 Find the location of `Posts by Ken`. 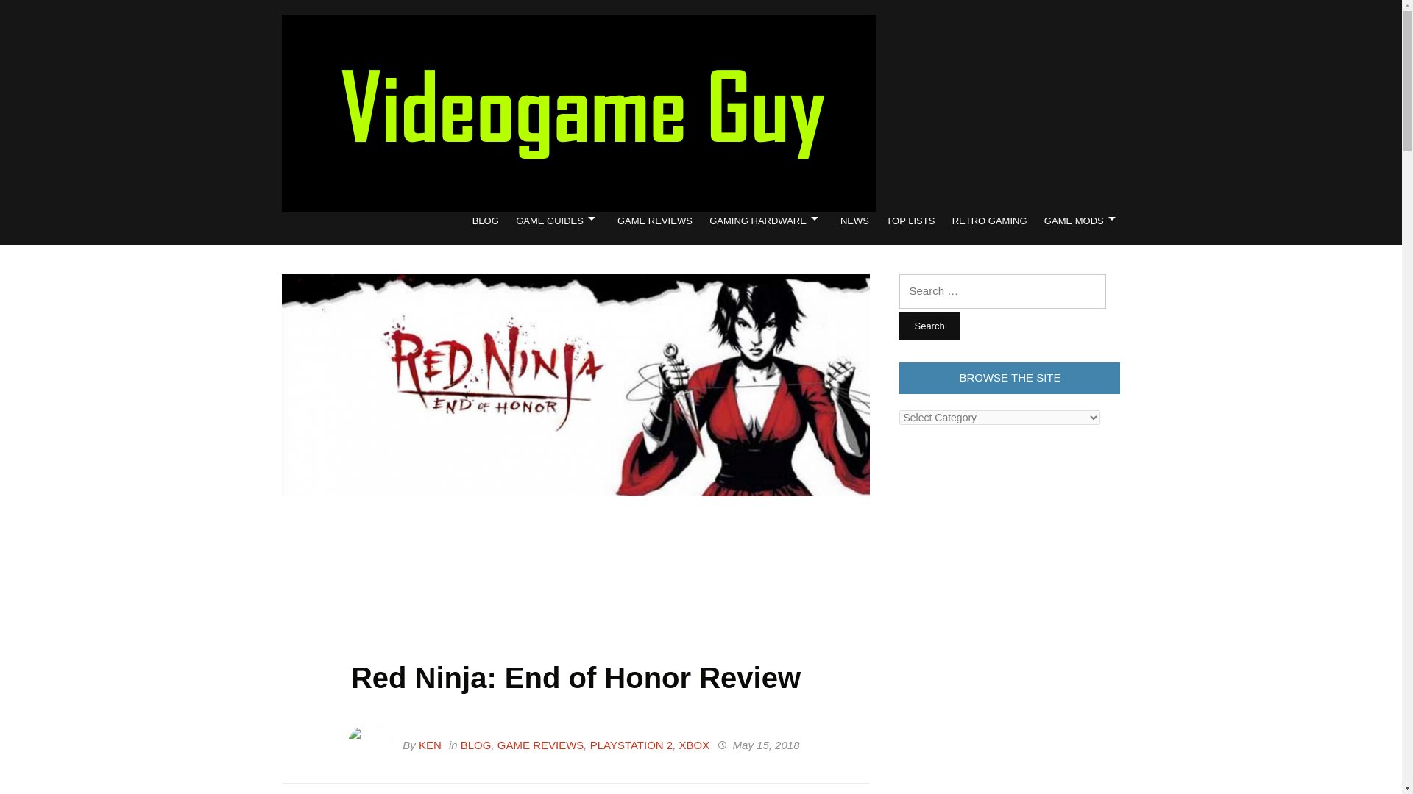

Posts by Ken is located at coordinates (430, 745).